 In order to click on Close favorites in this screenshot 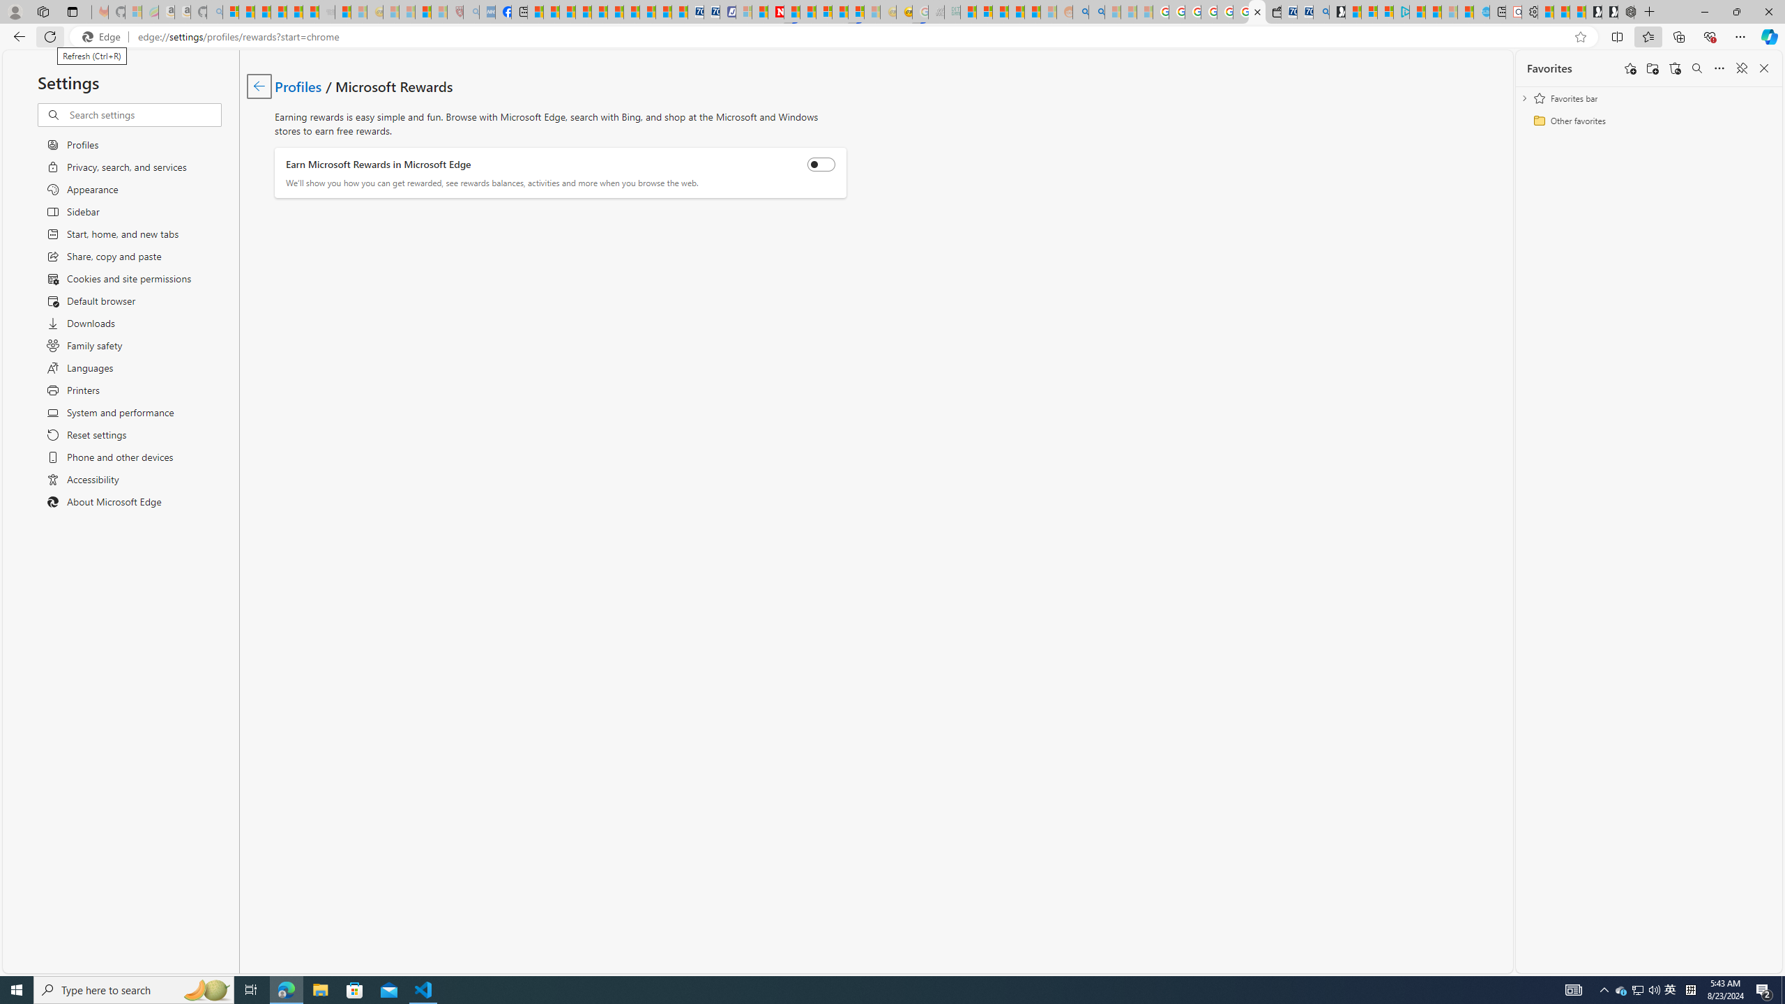, I will do `click(1764, 68)`.